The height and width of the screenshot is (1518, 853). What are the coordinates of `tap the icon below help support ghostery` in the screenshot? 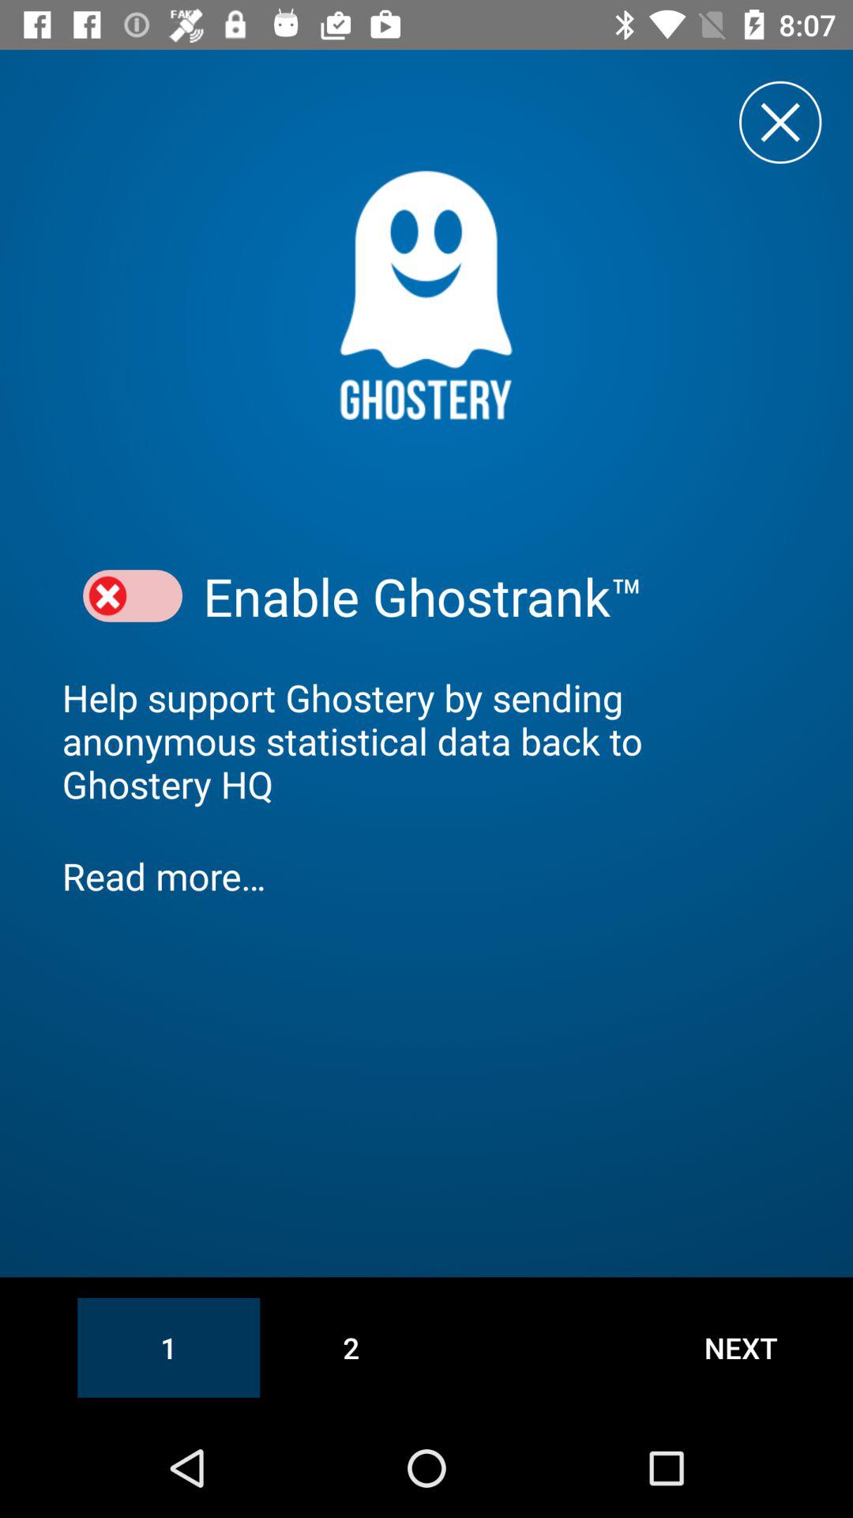 It's located at (426, 876).